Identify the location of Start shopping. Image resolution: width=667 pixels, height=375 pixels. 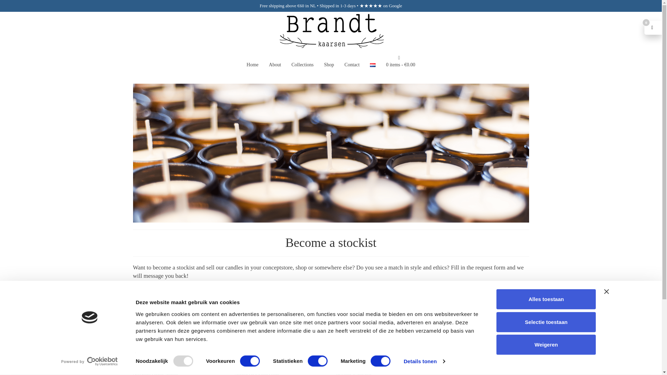
(400, 61).